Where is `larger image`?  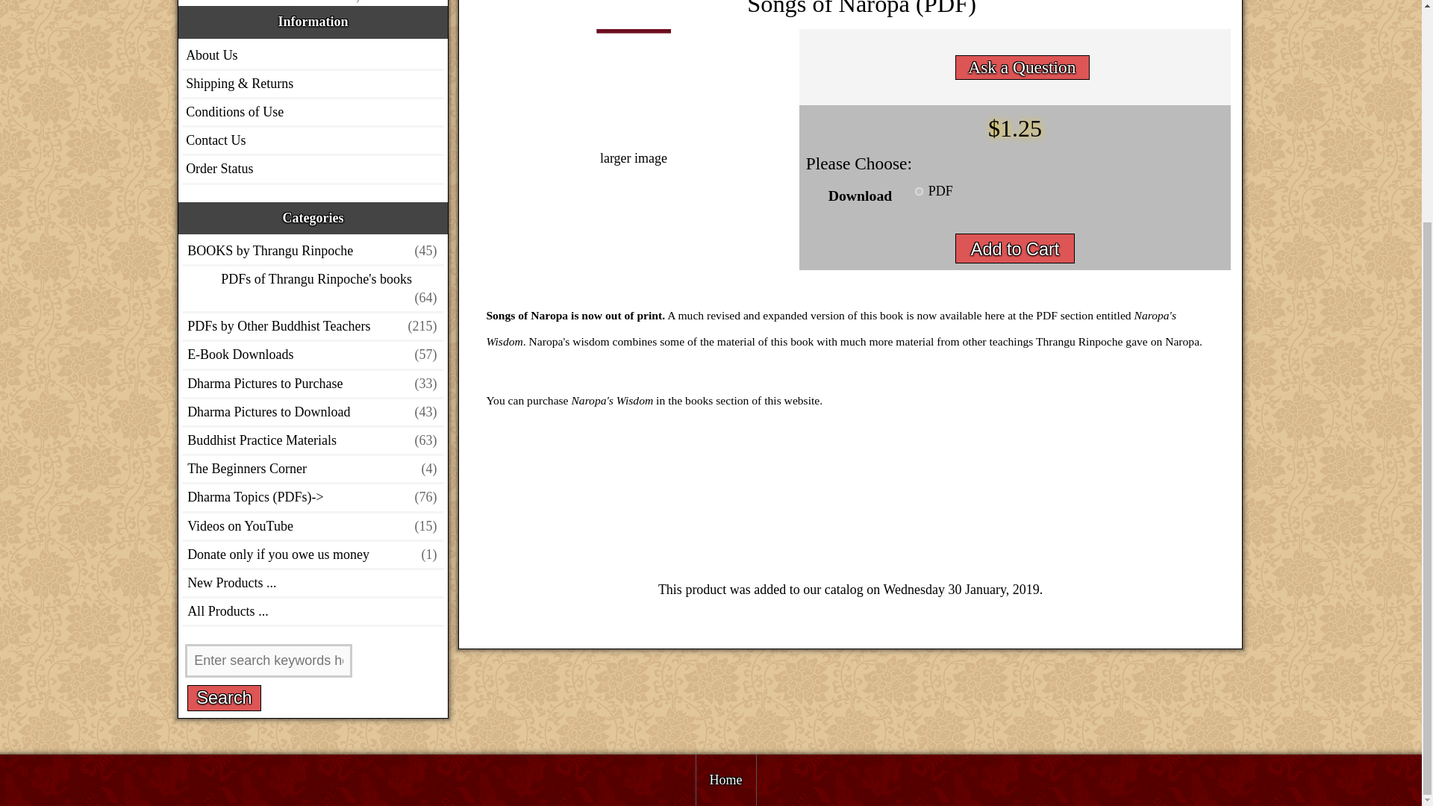 larger image is located at coordinates (633, 149).